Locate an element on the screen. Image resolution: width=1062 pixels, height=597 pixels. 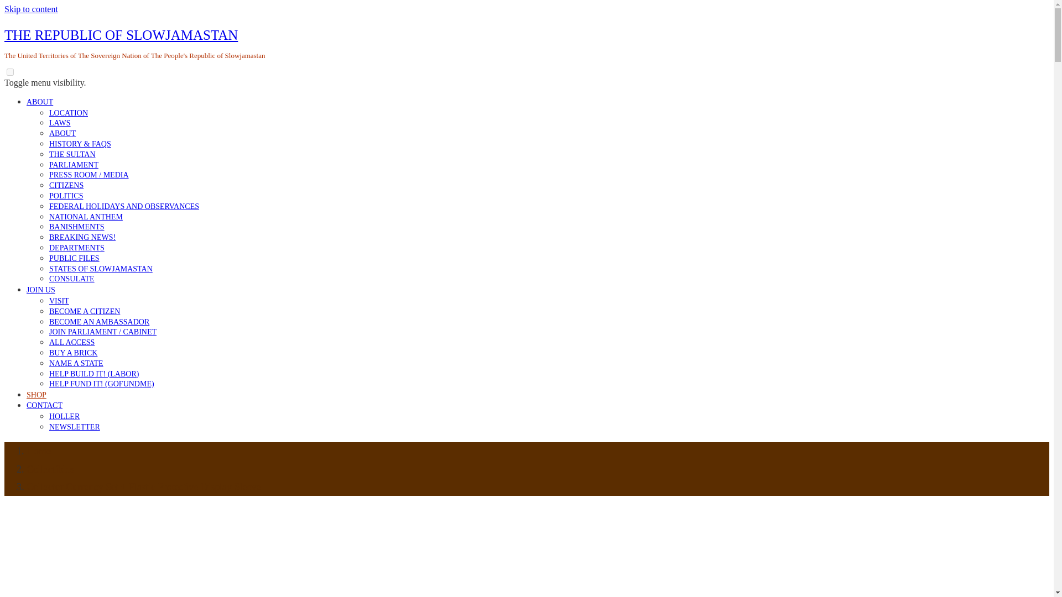
NATIONAL ANTHEM is located at coordinates (86, 217).